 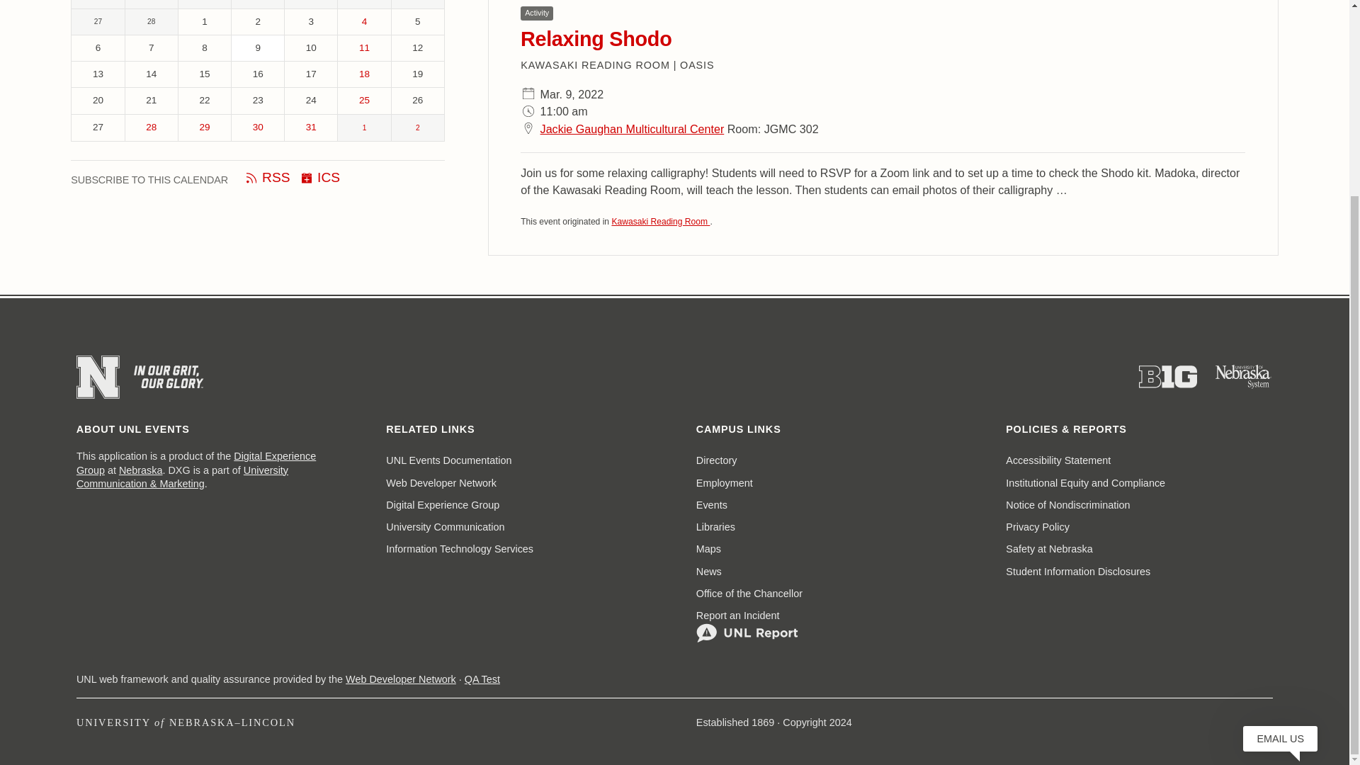 What do you see at coordinates (418, 4) in the screenshot?
I see `Saturday` at bounding box center [418, 4].